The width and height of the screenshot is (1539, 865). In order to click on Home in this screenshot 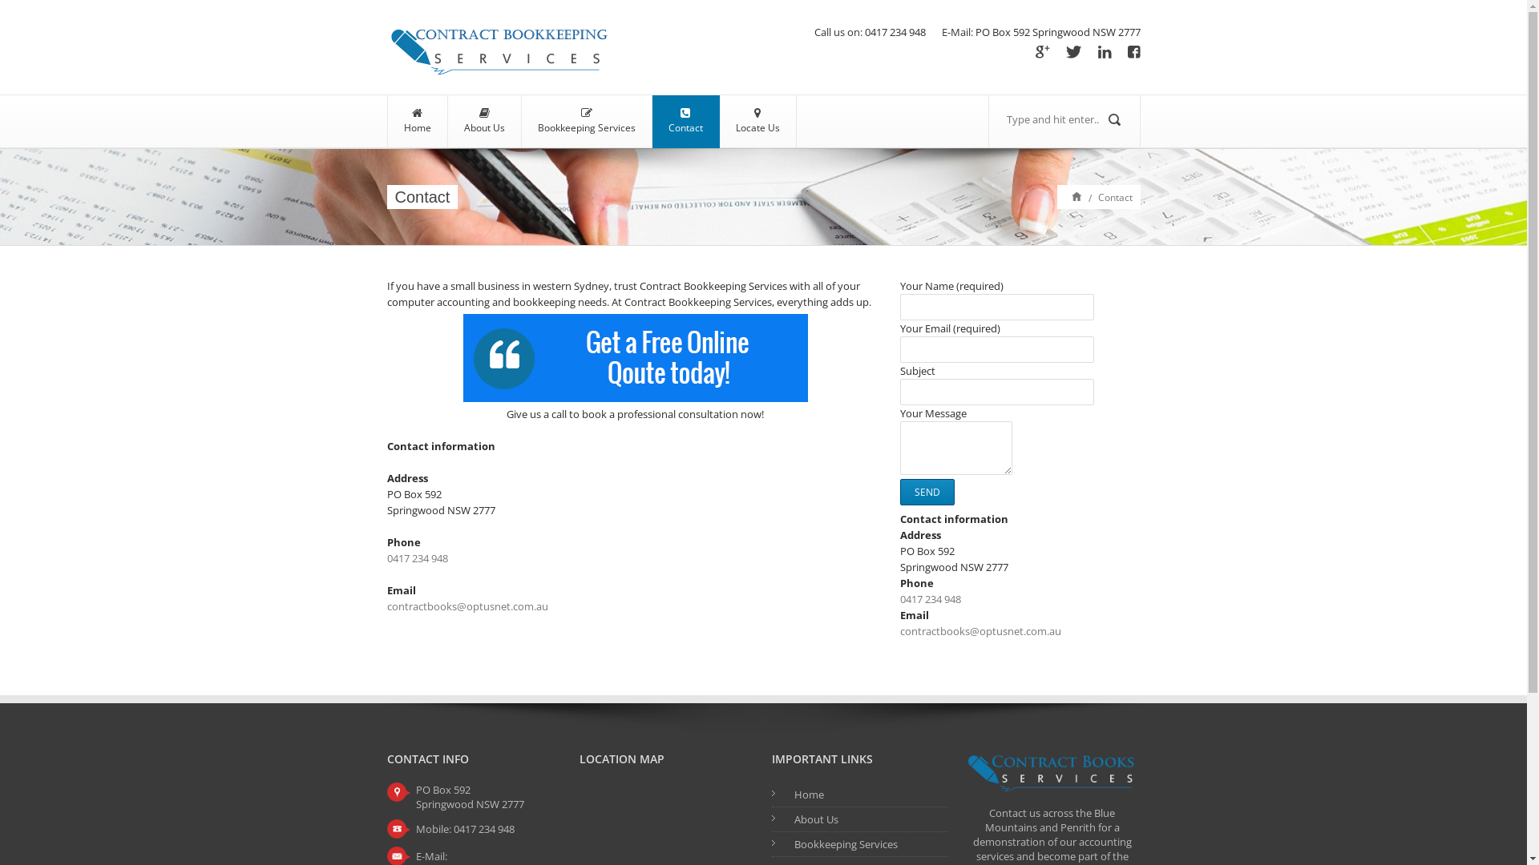, I will do `click(1076, 195)`.